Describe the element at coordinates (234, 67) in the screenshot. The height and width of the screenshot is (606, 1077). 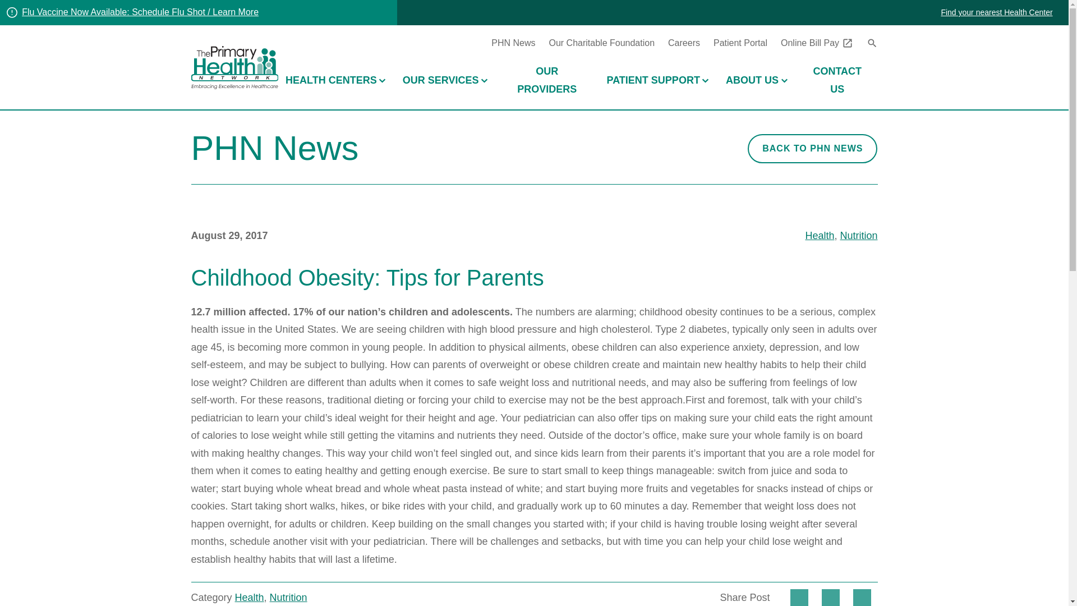
I see `Primary Health Network` at that location.